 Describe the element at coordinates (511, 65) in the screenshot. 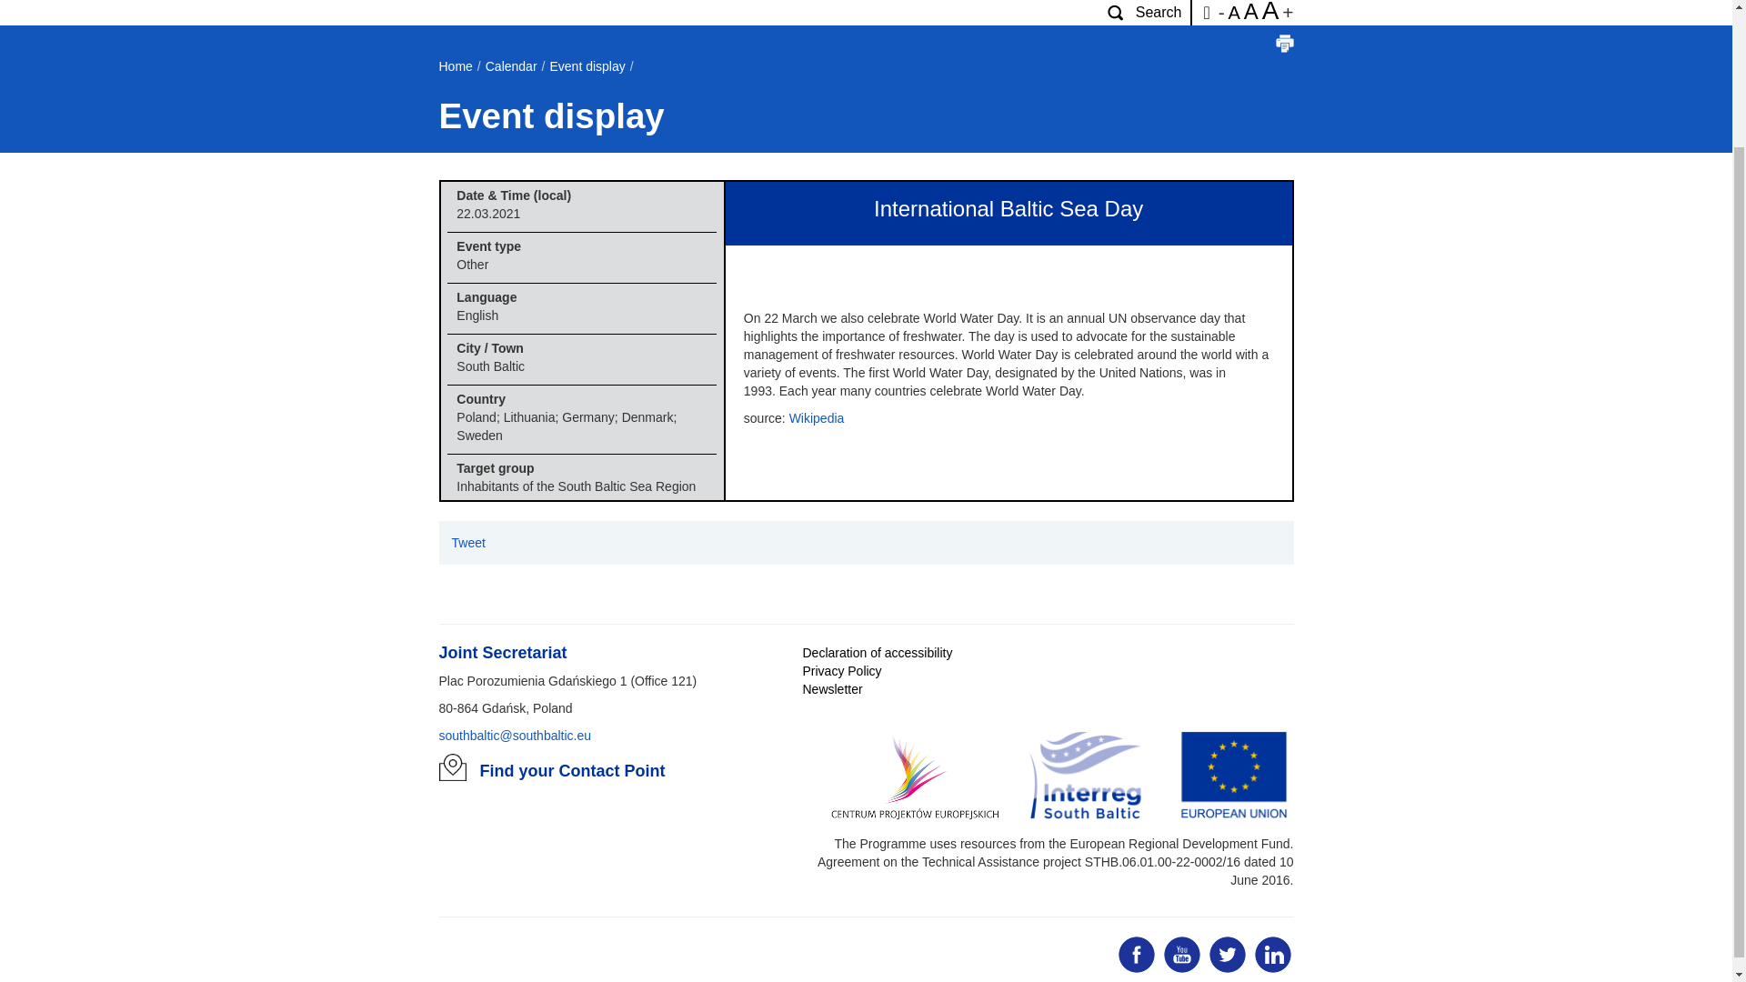

I see `Calendar` at that location.